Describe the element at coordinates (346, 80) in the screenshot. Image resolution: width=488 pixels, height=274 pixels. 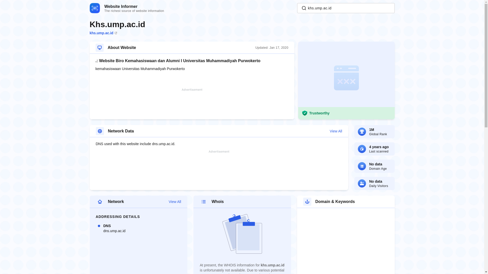
I see `Khs.ump.ac.id thumbnail` at that location.